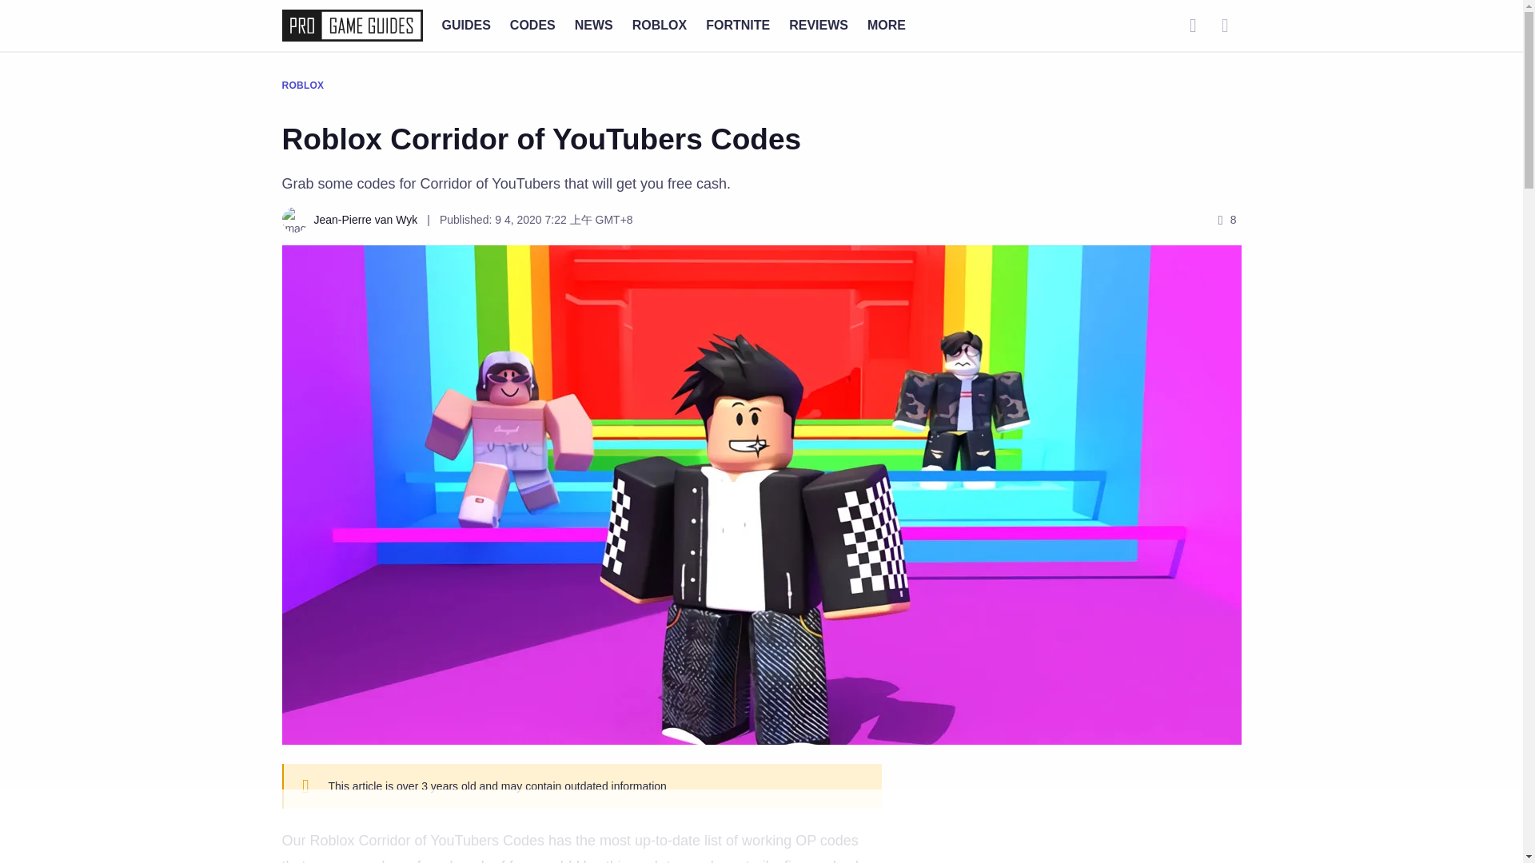 Image resolution: width=1535 pixels, height=863 pixels. What do you see at coordinates (760, 827) in the screenshot?
I see `3rd party ad content` at bounding box center [760, 827].